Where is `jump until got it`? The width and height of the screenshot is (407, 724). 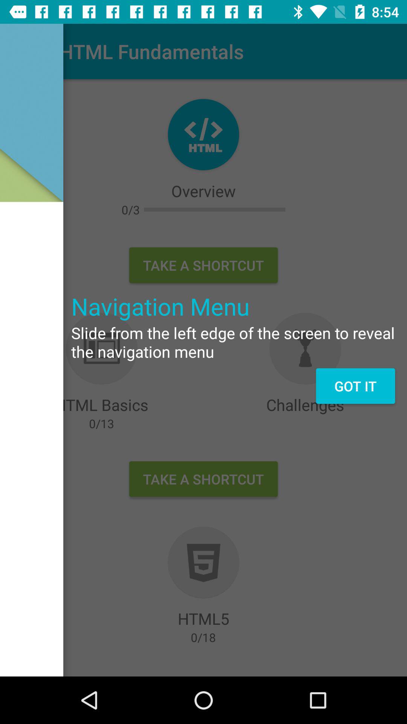
jump until got it is located at coordinates (355, 386).